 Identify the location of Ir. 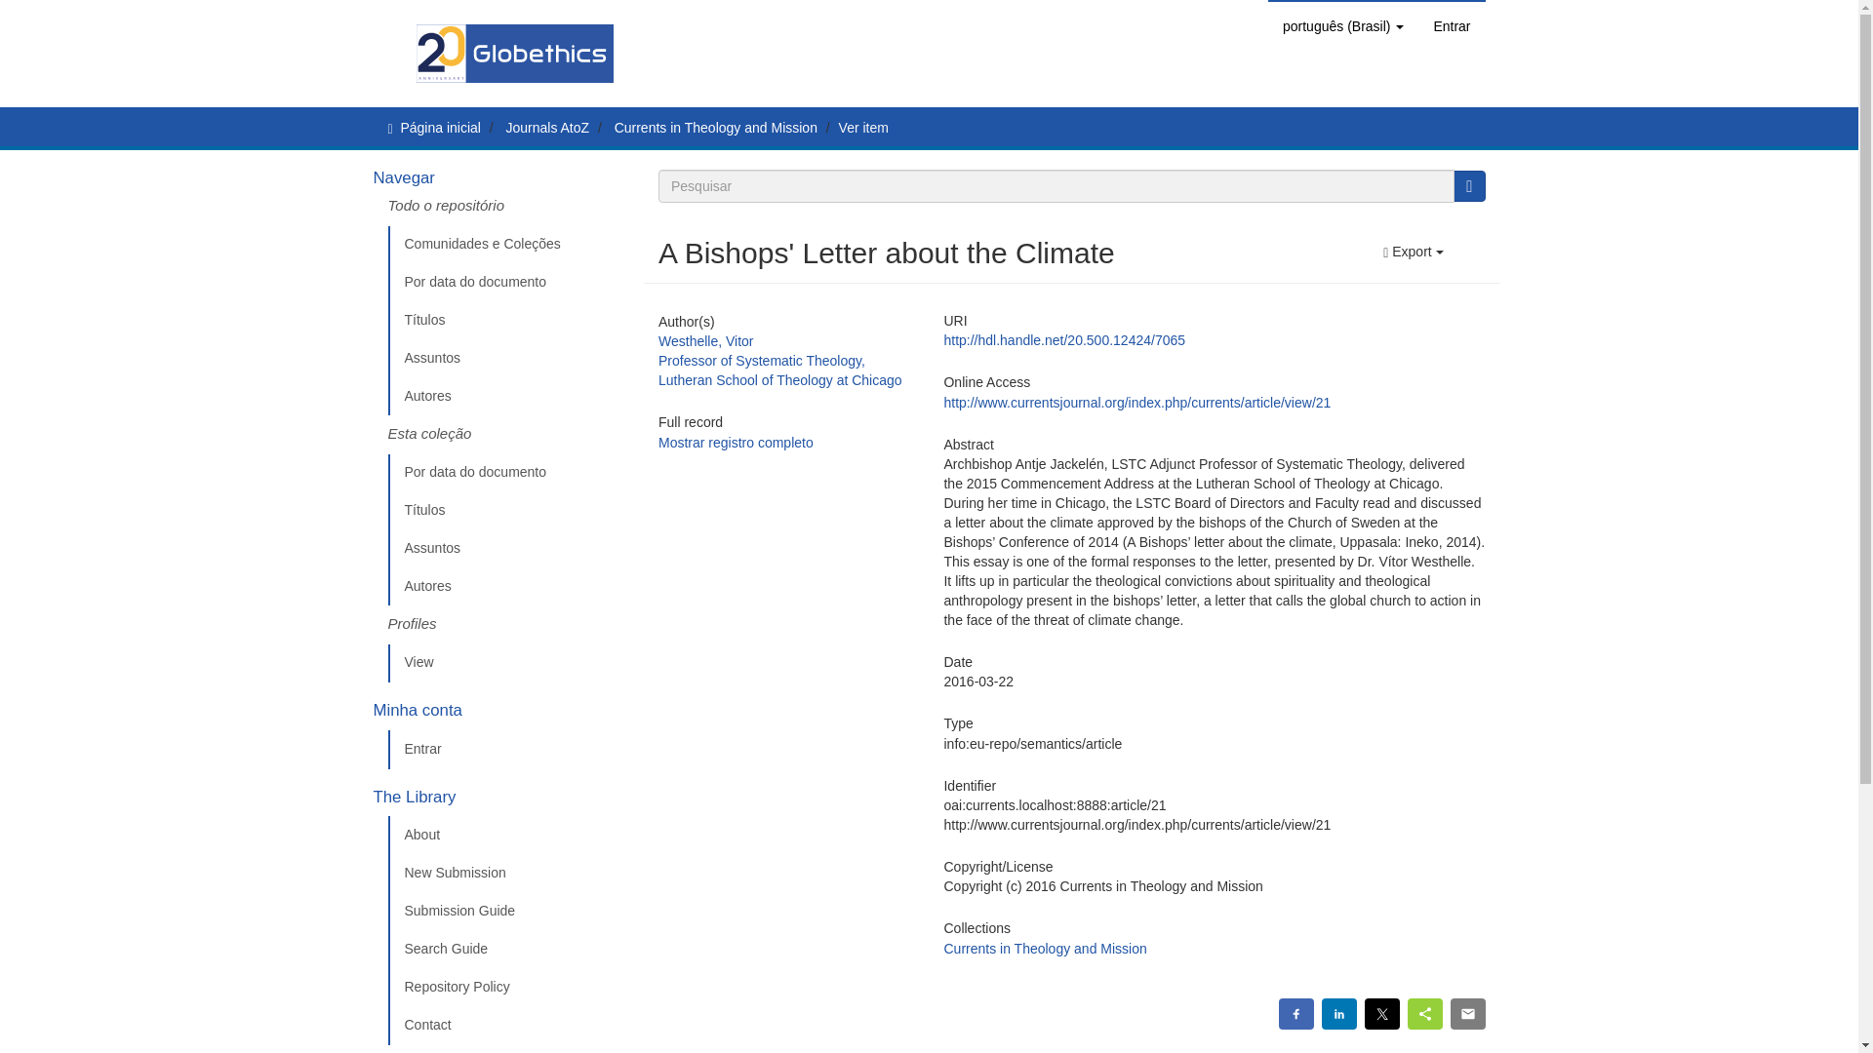
(1469, 185).